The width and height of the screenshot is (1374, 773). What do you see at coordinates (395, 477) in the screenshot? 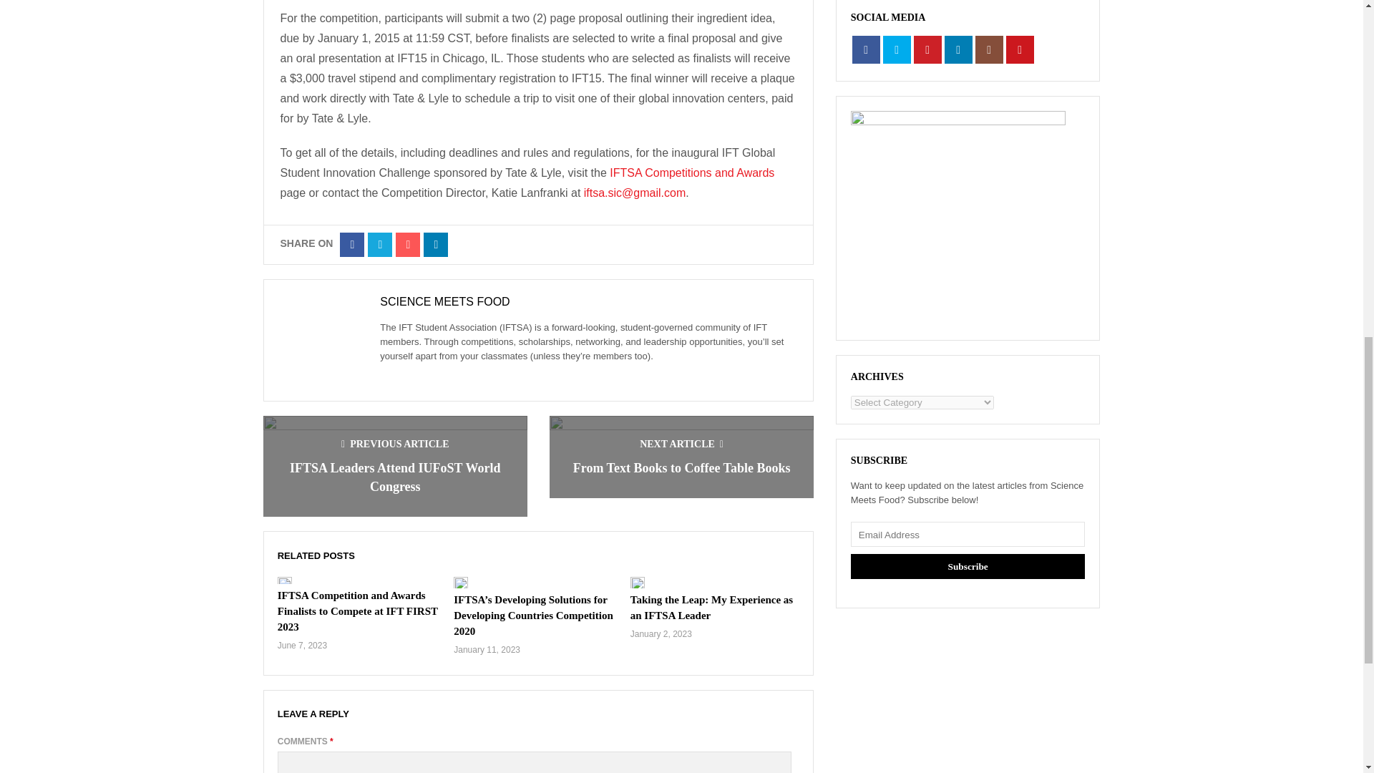
I see `IFTSA Leaders Attend IUFoST World Congress` at bounding box center [395, 477].